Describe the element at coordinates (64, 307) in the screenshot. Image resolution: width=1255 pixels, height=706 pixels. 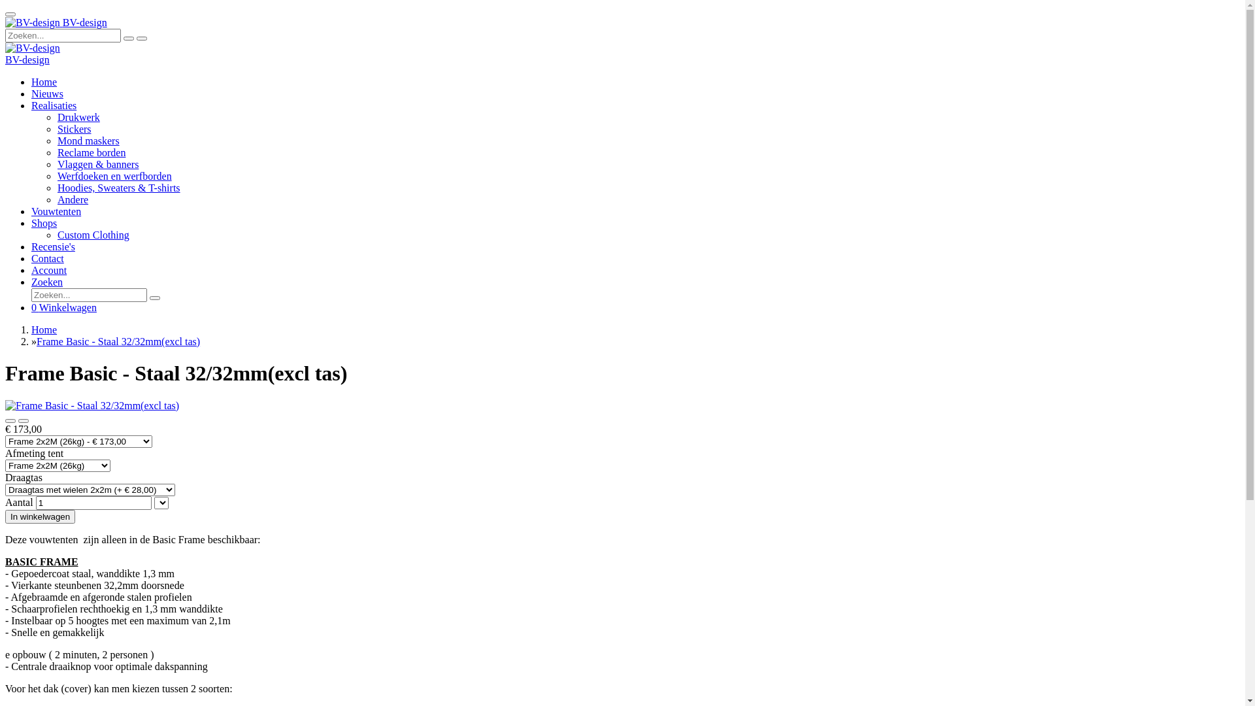
I see `0 Winkelwagen` at that location.